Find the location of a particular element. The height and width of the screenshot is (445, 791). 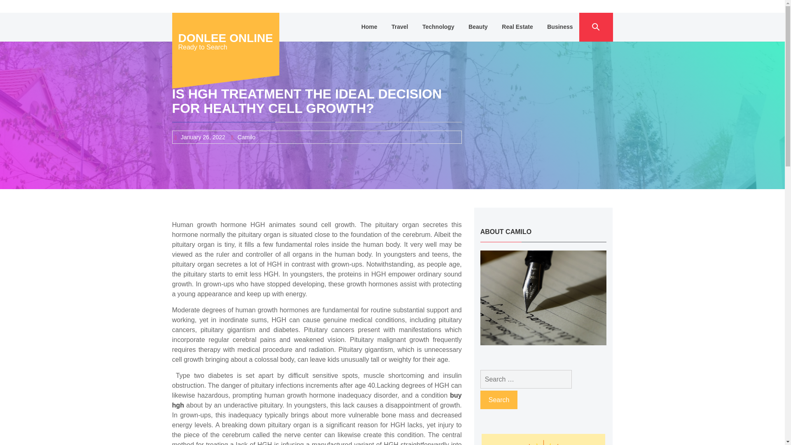

January 26, 2022 is located at coordinates (203, 137).